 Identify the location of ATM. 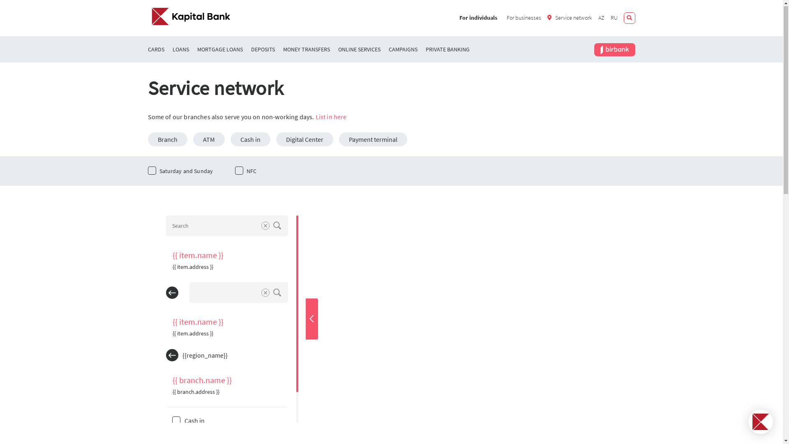
(209, 140).